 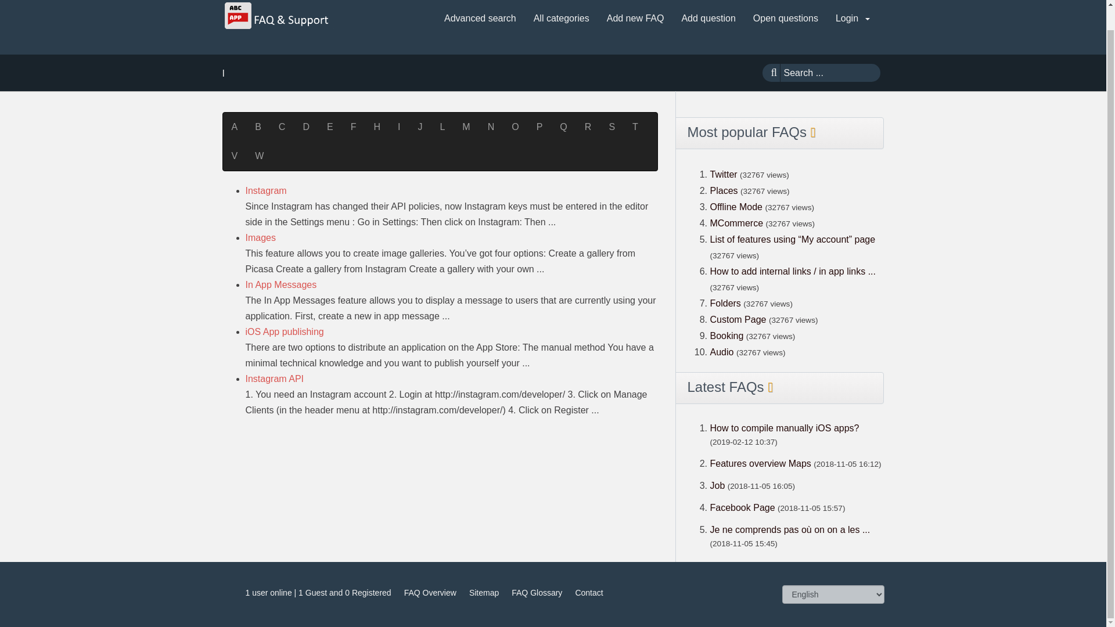 I want to click on Add new FAQ, so click(x=635, y=19).